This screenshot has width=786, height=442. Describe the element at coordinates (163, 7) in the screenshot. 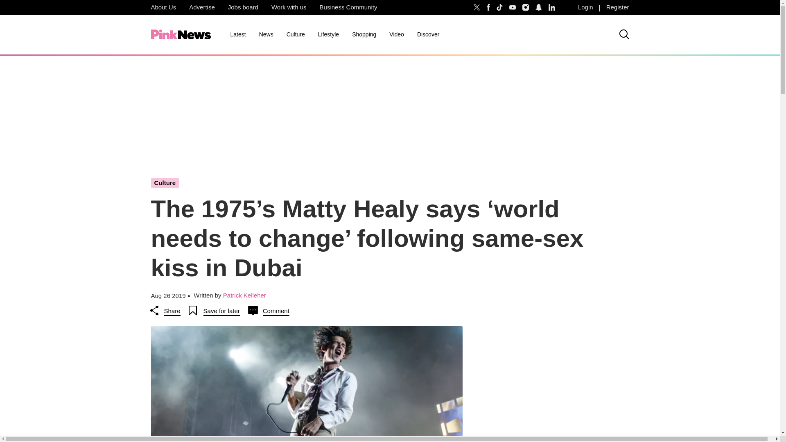

I see `About Us` at that location.